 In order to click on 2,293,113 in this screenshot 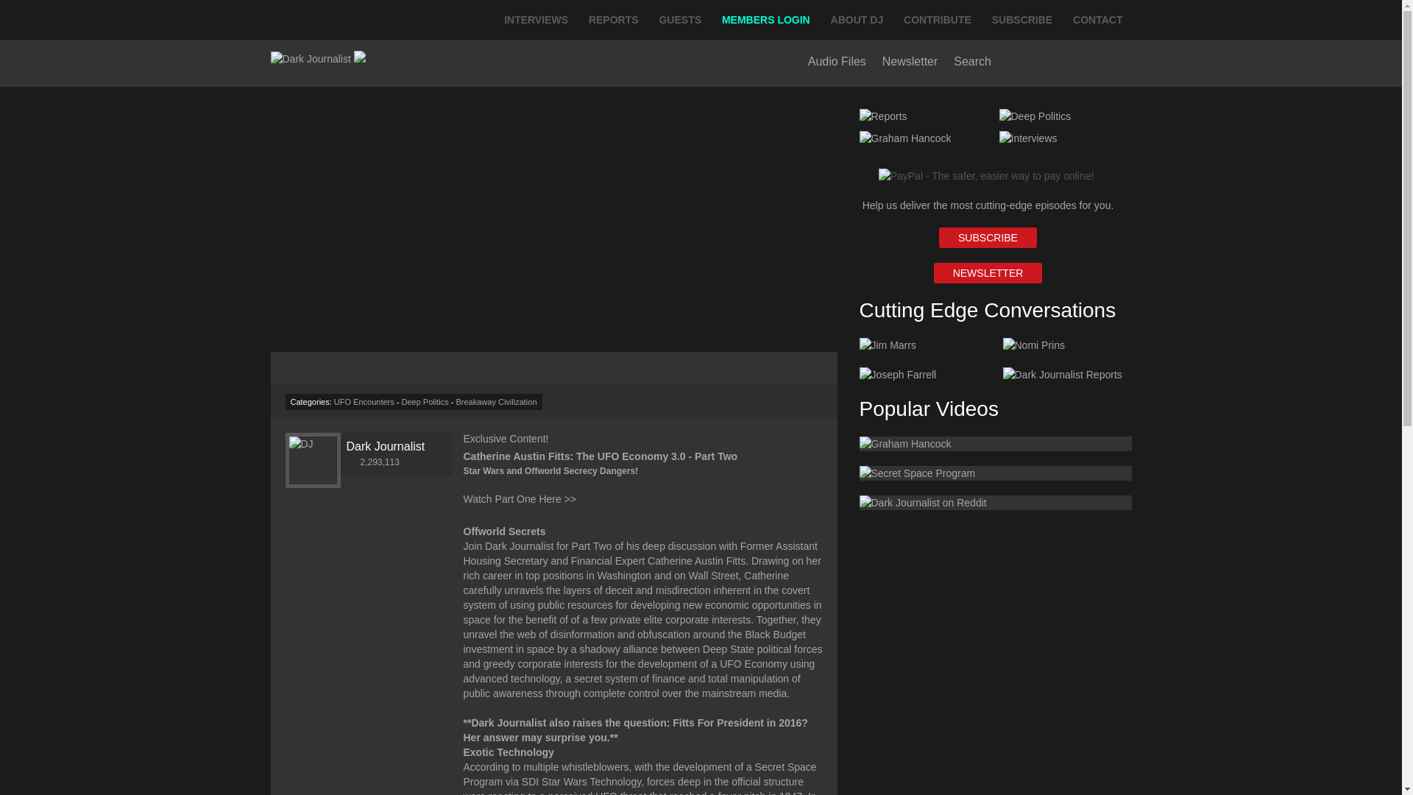, I will do `click(372, 462)`.